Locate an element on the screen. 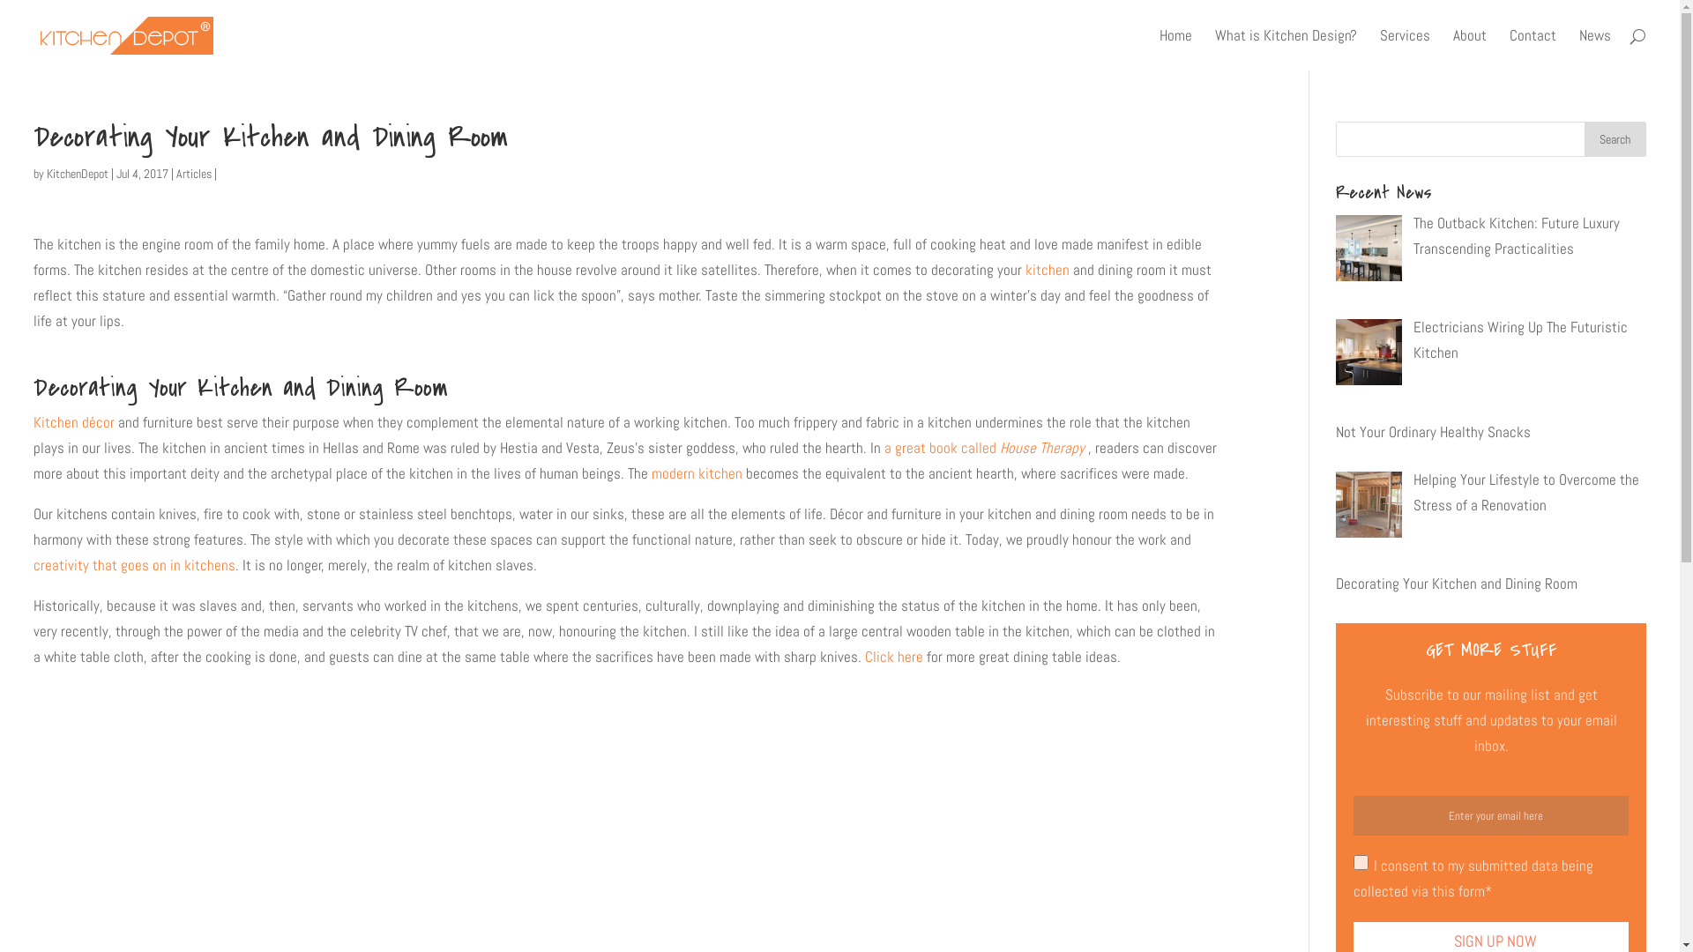 This screenshot has height=952, width=1693. Search is located at coordinates (1615, 139).